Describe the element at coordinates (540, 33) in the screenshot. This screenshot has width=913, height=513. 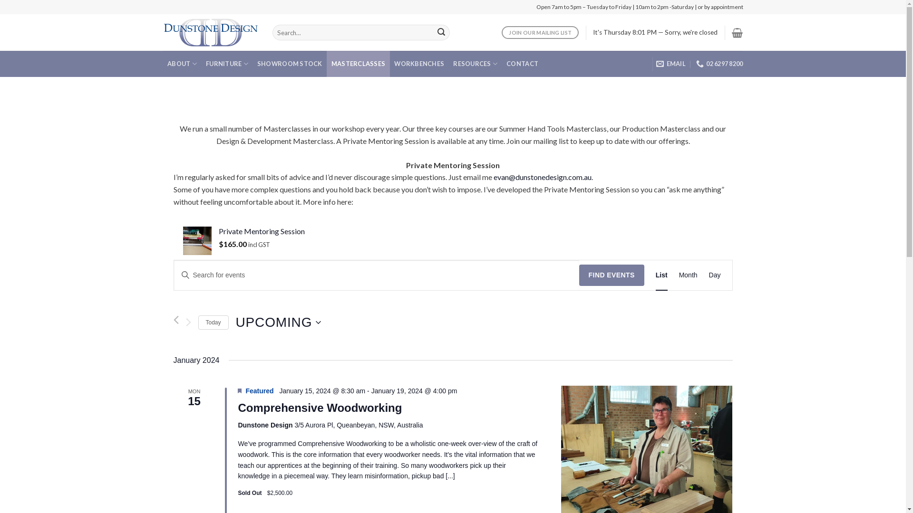
I see `JOIN OUR MAILING LIST` at that location.